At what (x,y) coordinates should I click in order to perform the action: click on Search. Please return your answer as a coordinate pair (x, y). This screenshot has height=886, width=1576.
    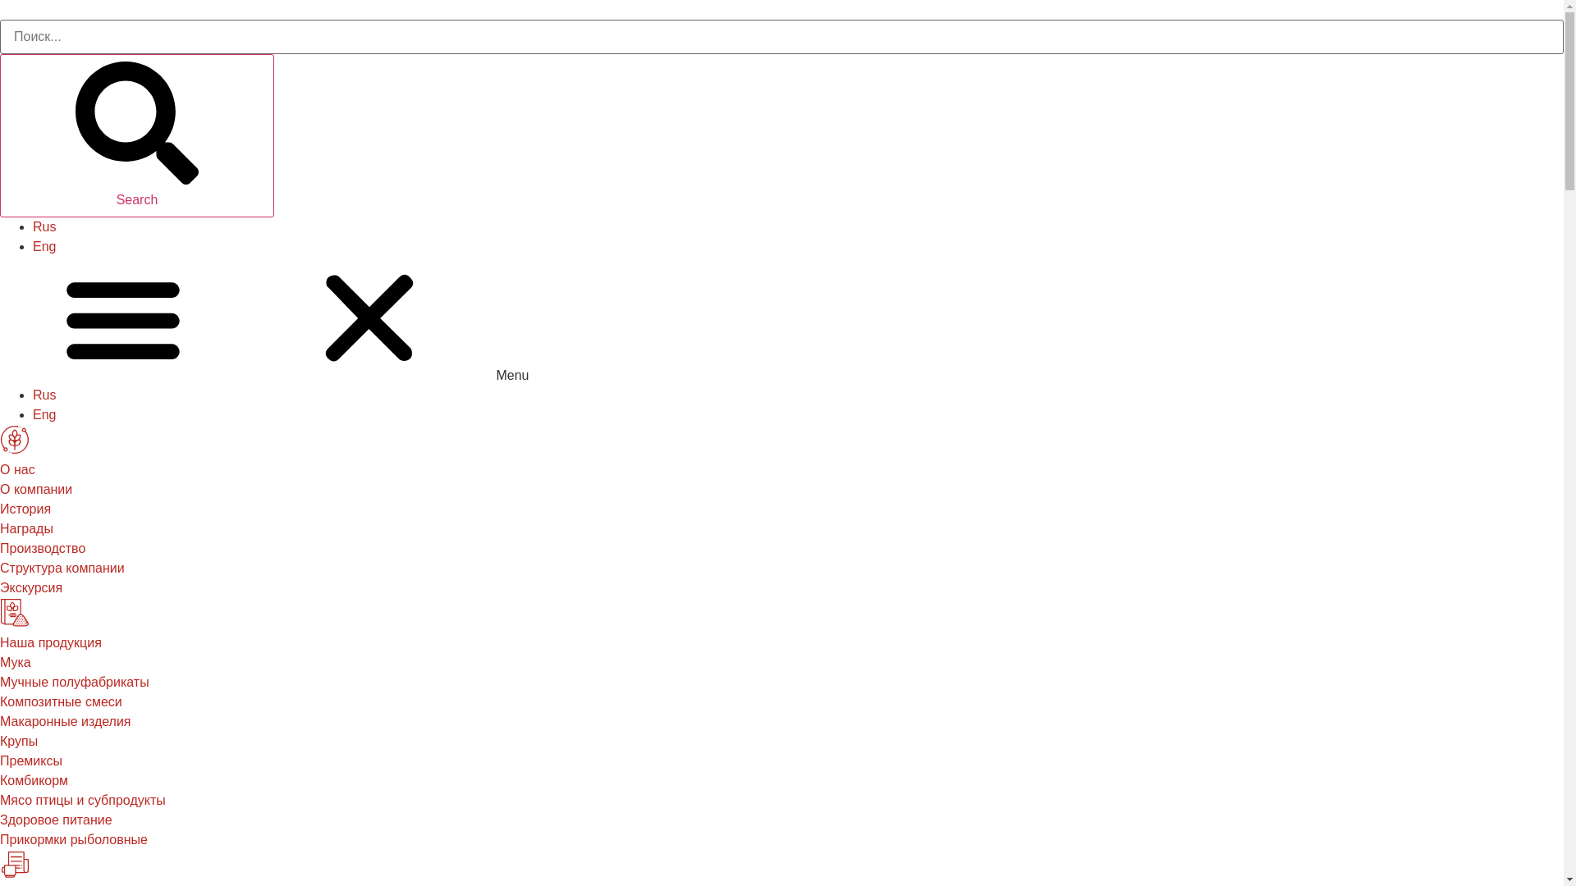
    Looking at the image, I should click on (137, 136).